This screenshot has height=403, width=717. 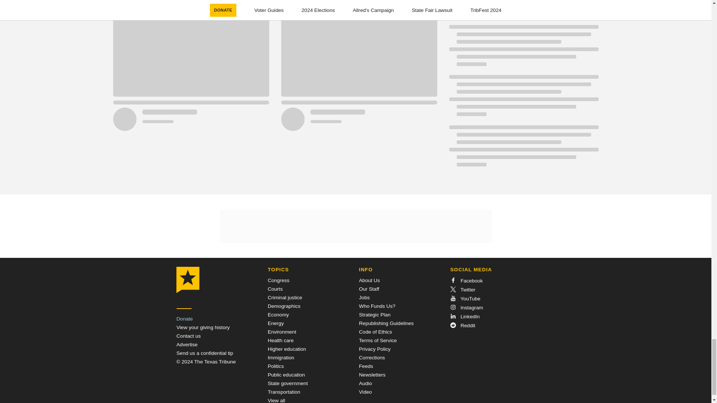 I want to click on Loading indicator, so click(x=523, y=49).